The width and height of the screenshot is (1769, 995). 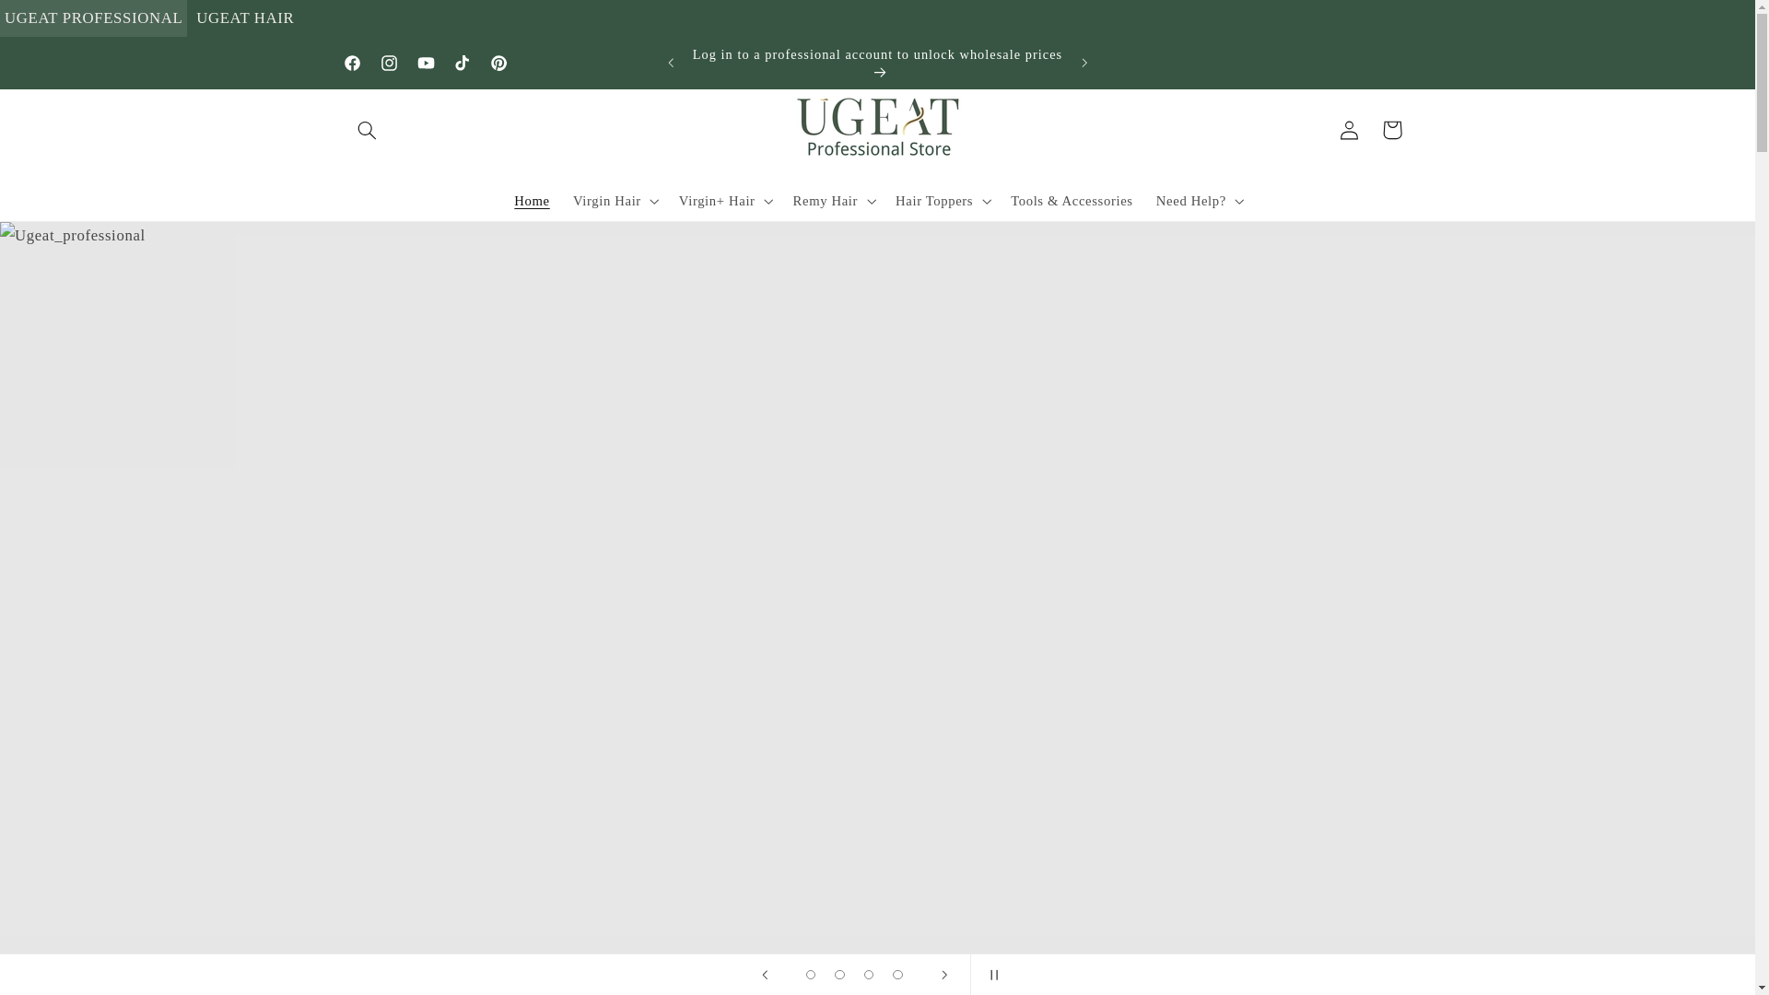 What do you see at coordinates (877, 63) in the screenshot?
I see `Log in to a professional account to unlock wholesale prices` at bounding box center [877, 63].